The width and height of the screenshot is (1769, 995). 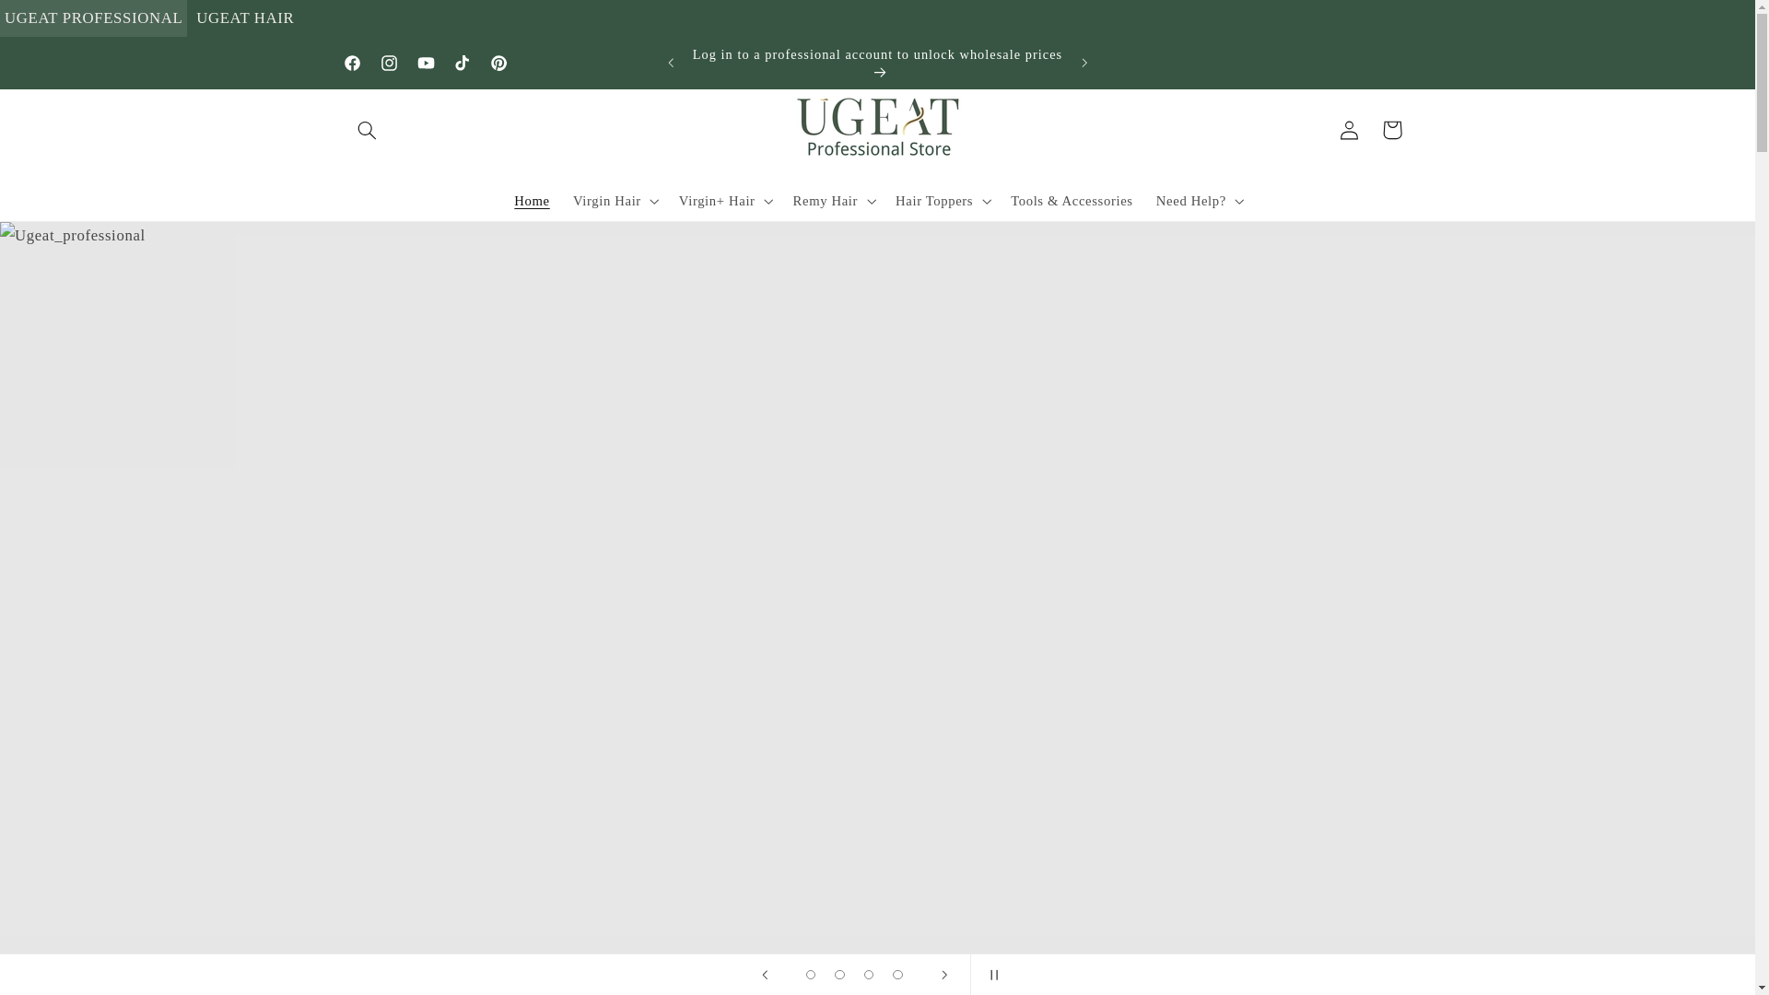 What do you see at coordinates (877, 63) in the screenshot?
I see `Log in to a professional account to unlock wholesale prices` at bounding box center [877, 63].